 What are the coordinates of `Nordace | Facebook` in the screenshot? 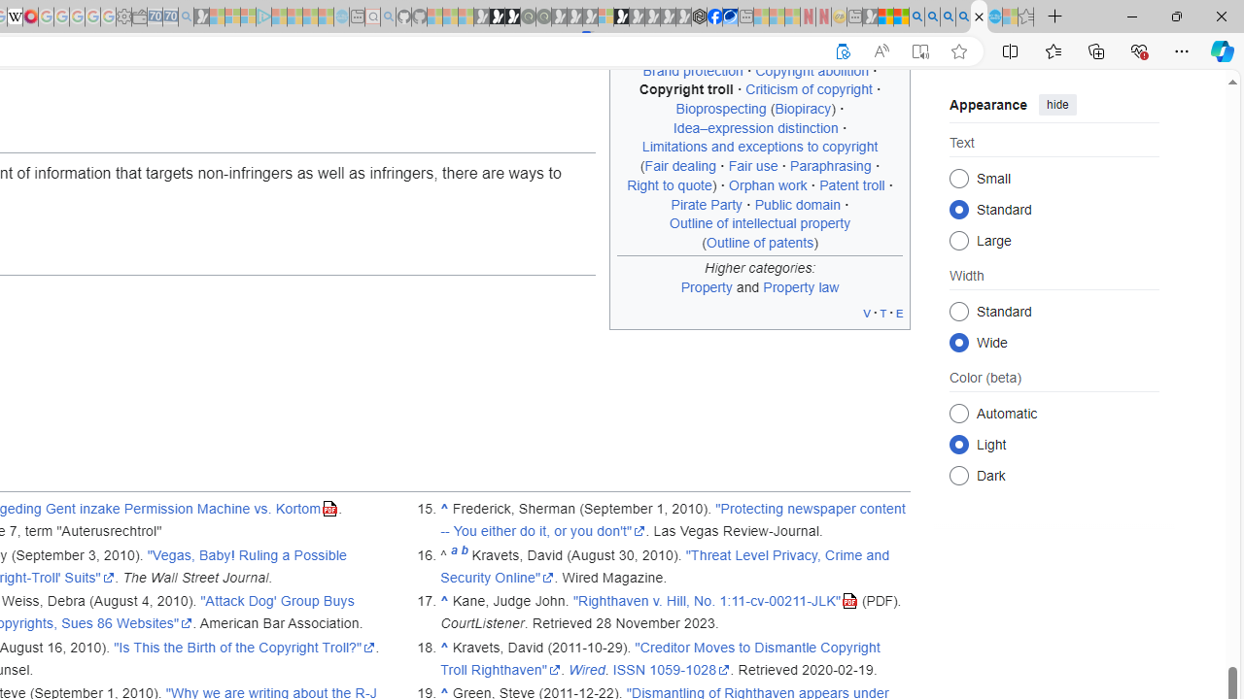 It's located at (715, 17).